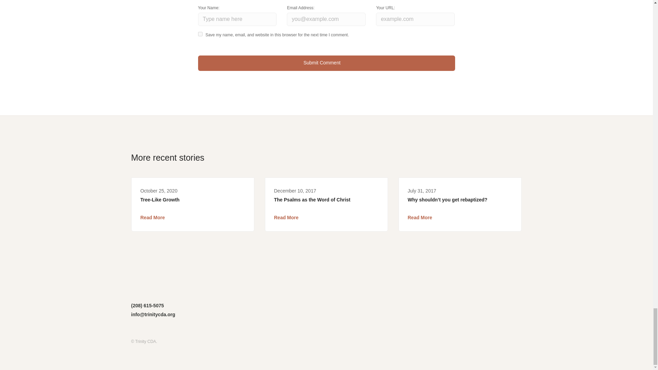  What do you see at coordinates (326, 63) in the screenshot?
I see `Submit Comment` at bounding box center [326, 63].